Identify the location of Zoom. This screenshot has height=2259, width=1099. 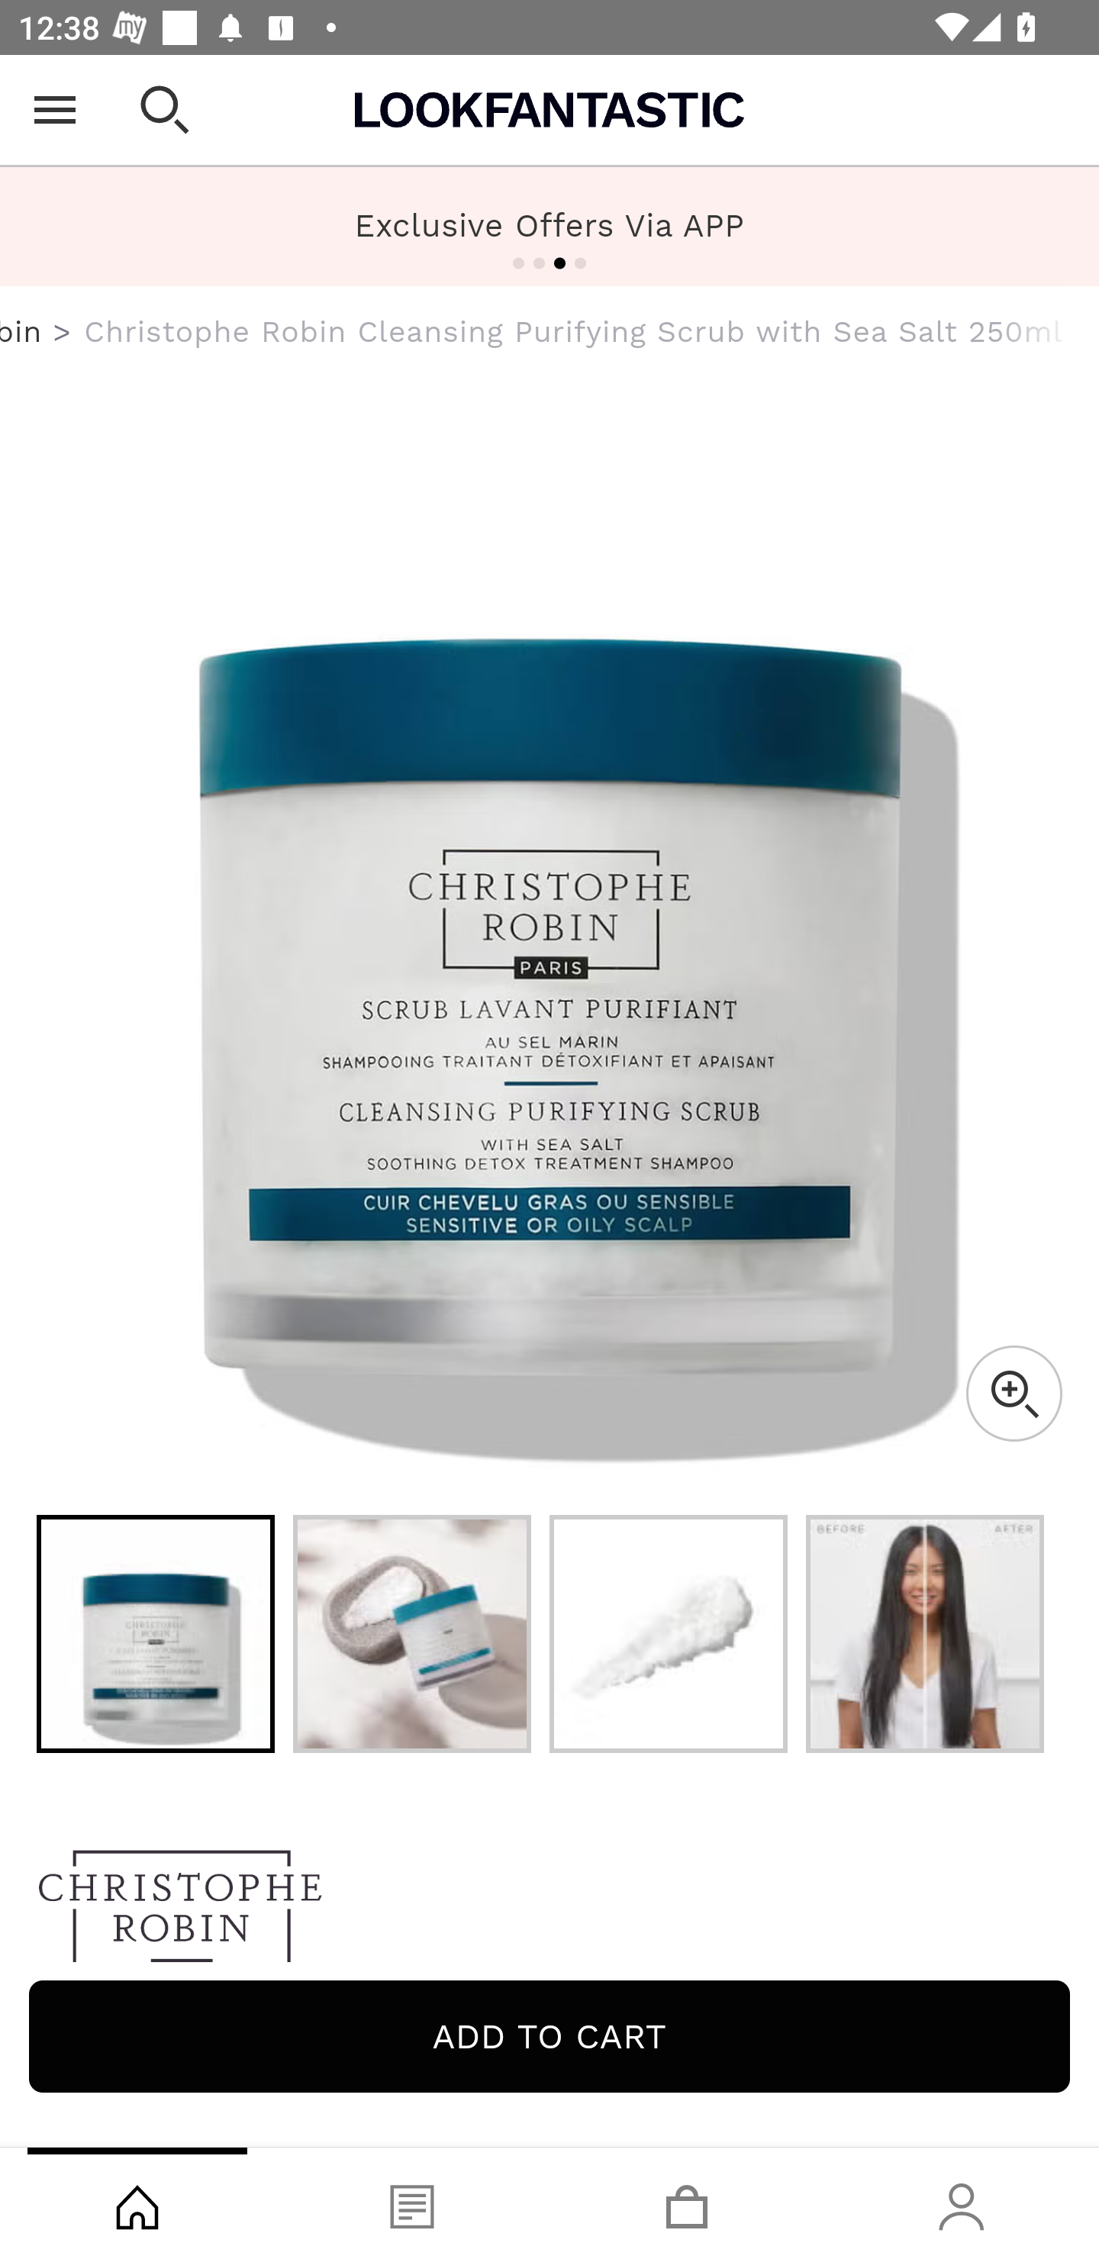
(1014, 1394).